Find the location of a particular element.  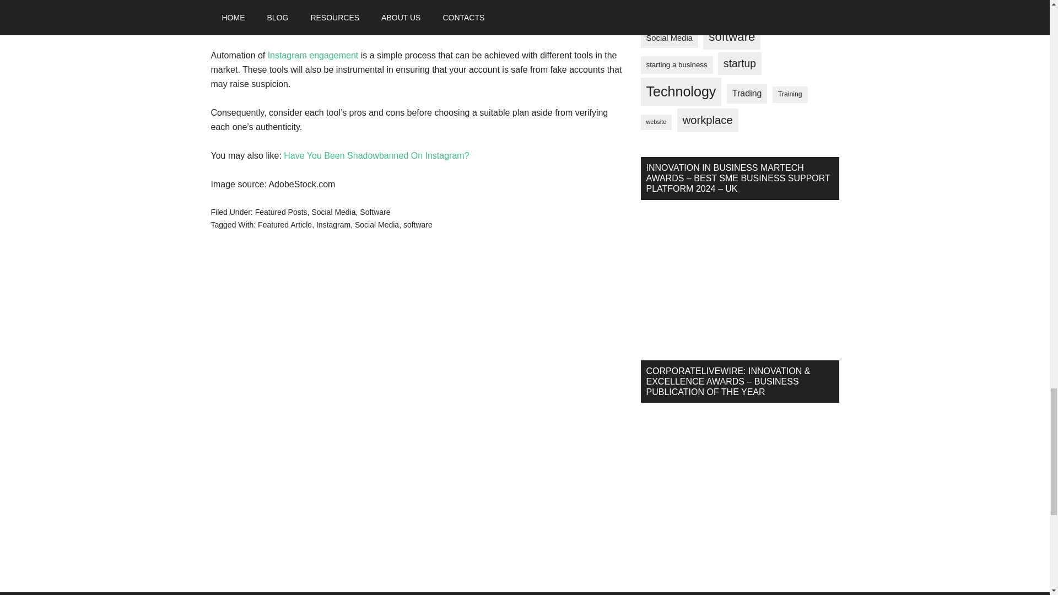

Software is located at coordinates (375, 212).